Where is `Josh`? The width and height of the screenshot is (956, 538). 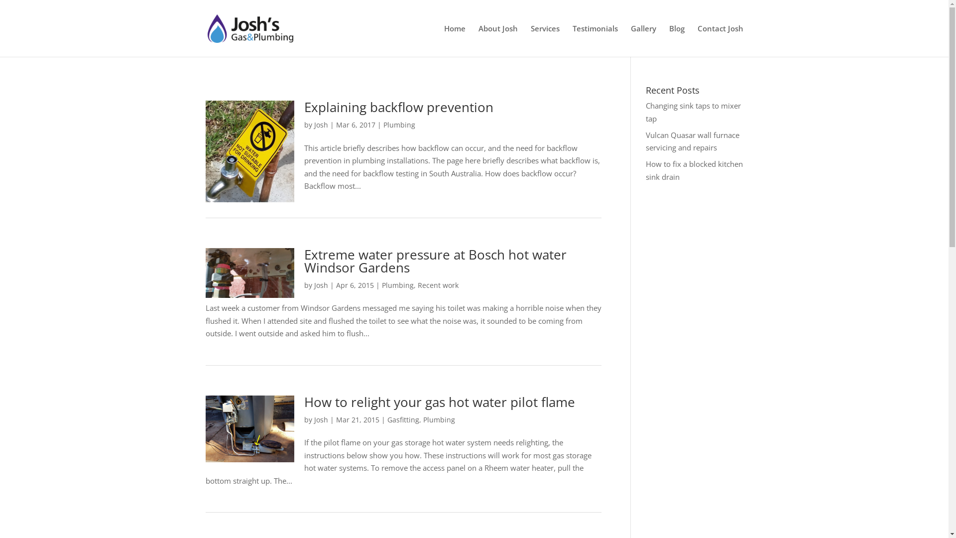 Josh is located at coordinates (321, 419).